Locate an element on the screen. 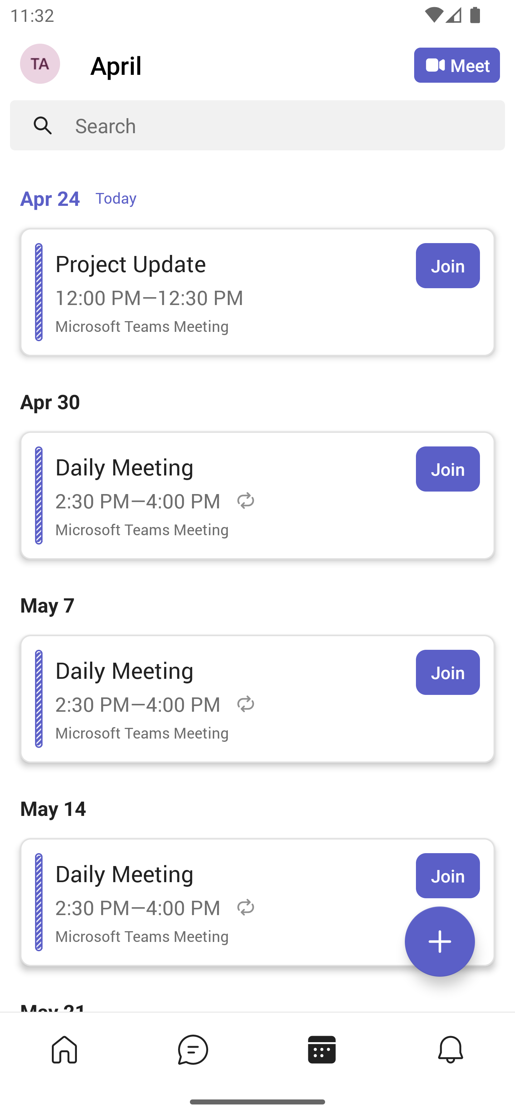 The image size is (515, 1117). Navigation is located at coordinates (41, 65).